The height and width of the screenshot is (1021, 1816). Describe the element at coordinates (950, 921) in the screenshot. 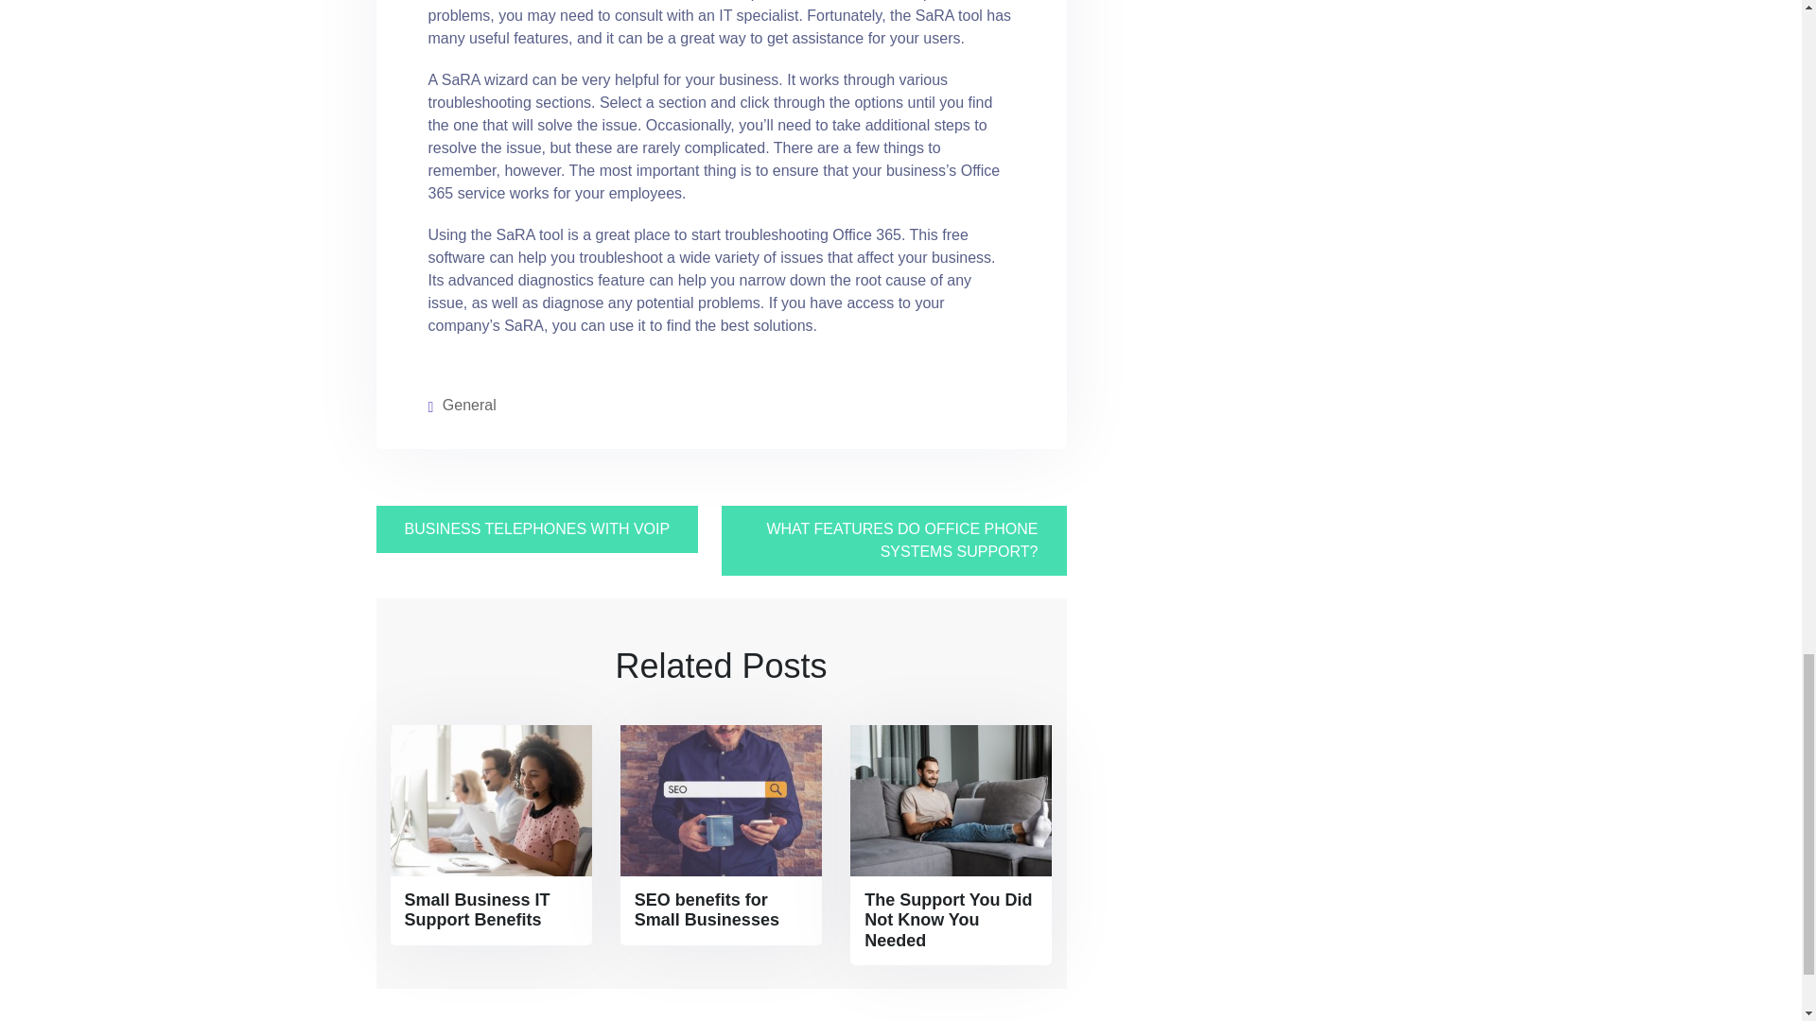

I see `The Support You Did Not Know You Needed` at that location.